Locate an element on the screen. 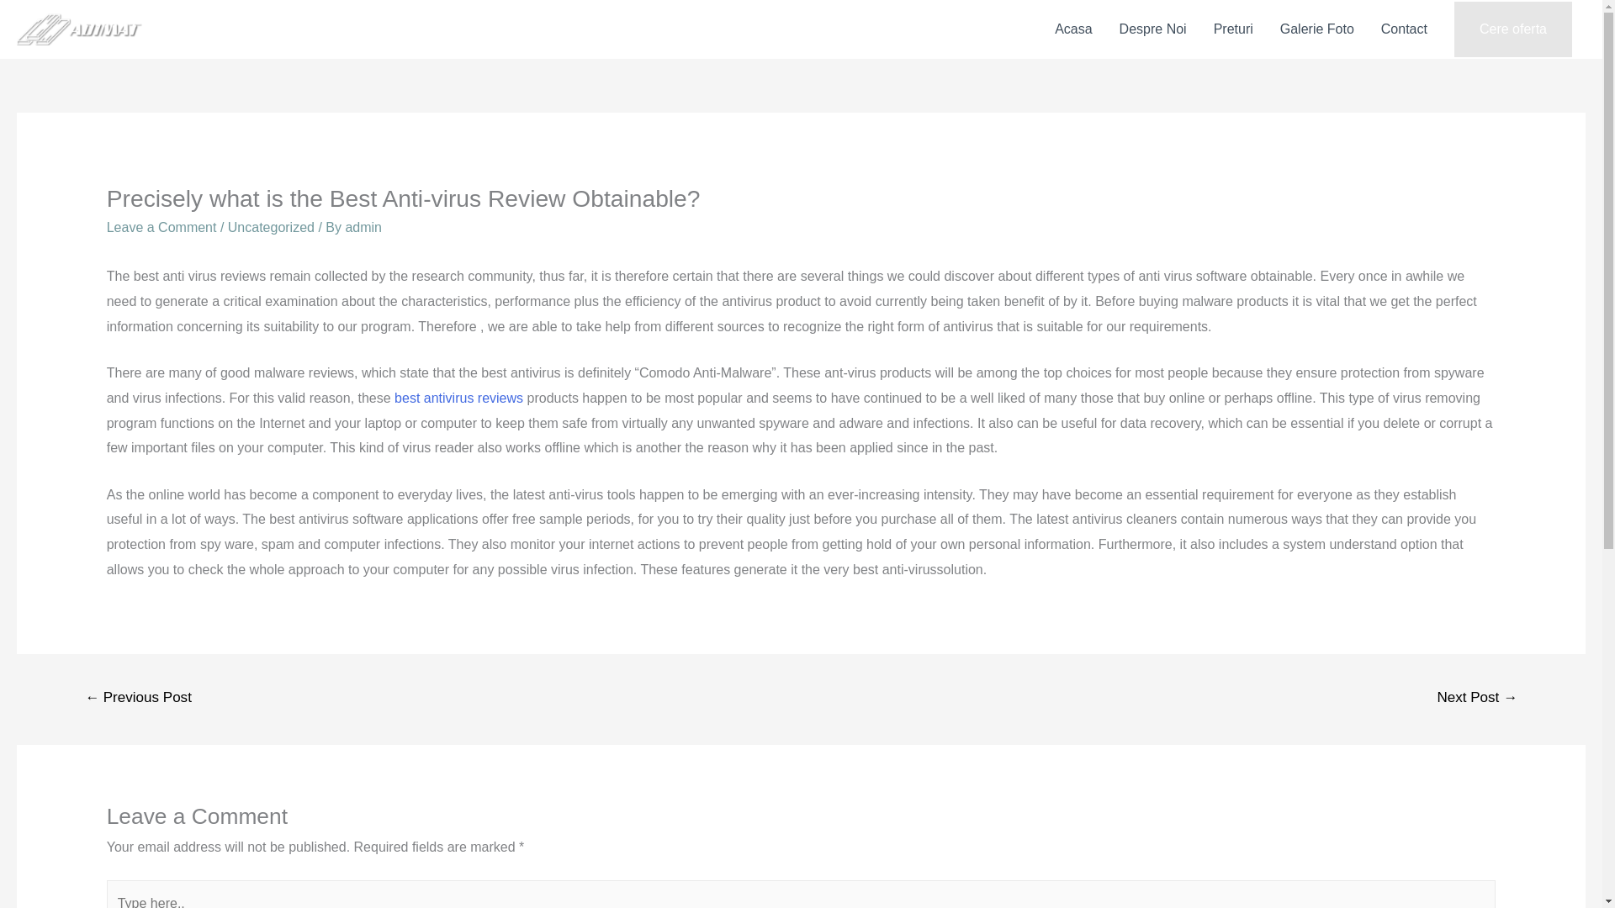 This screenshot has width=1615, height=908. Cere oferta is located at coordinates (1512, 29).